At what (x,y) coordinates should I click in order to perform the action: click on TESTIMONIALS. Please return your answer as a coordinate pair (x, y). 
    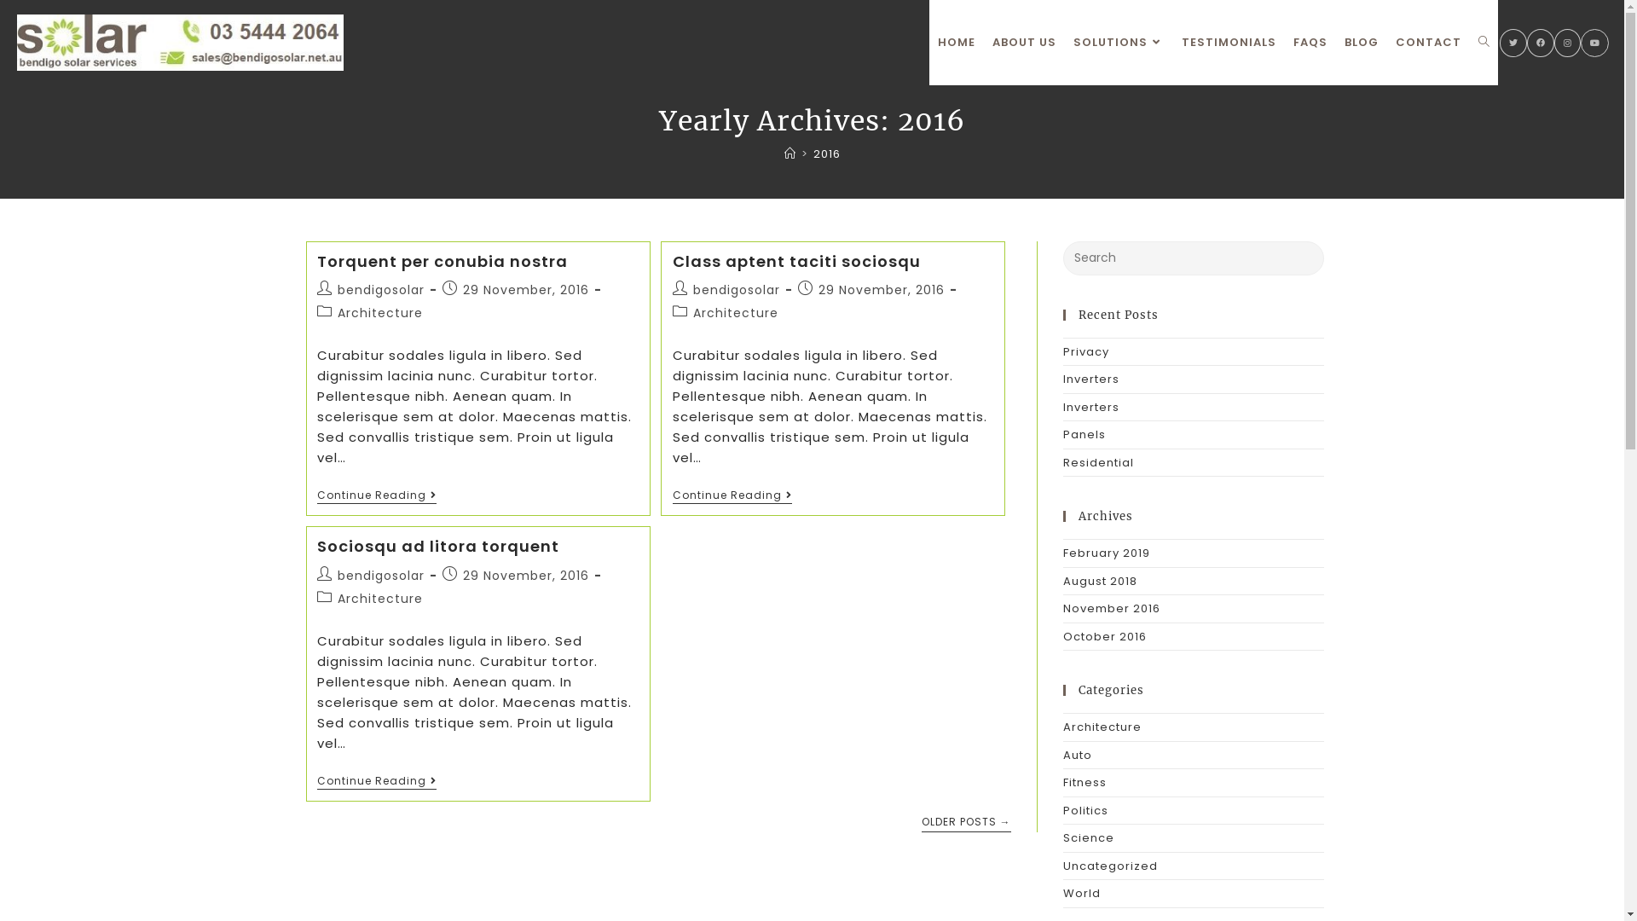
    Looking at the image, I should click on (1229, 43).